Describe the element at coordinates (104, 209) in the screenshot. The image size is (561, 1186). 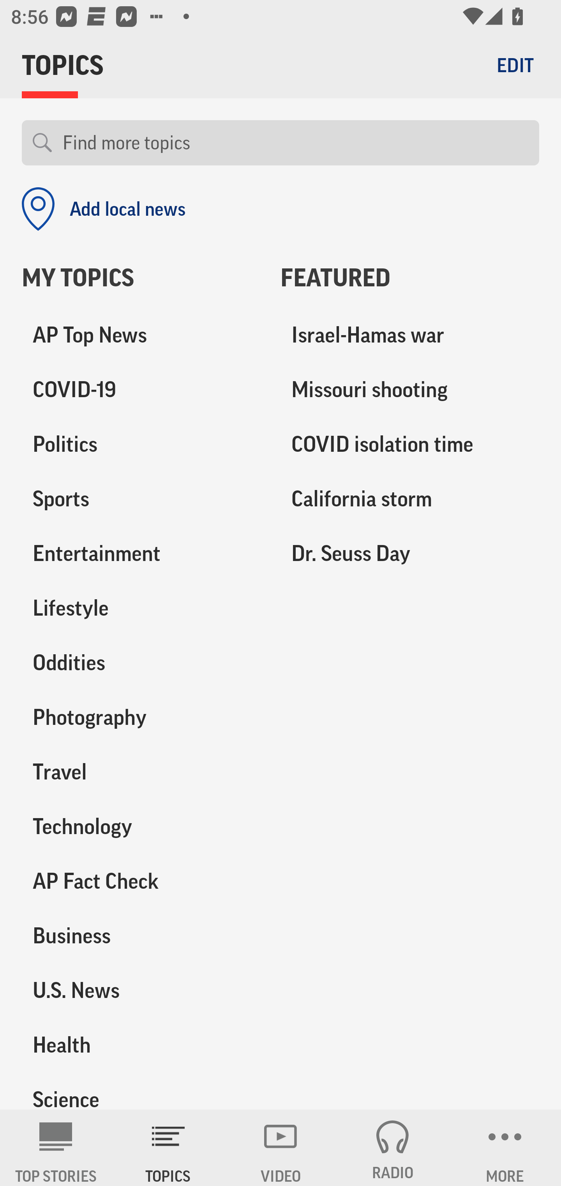
I see `Add local news` at that location.